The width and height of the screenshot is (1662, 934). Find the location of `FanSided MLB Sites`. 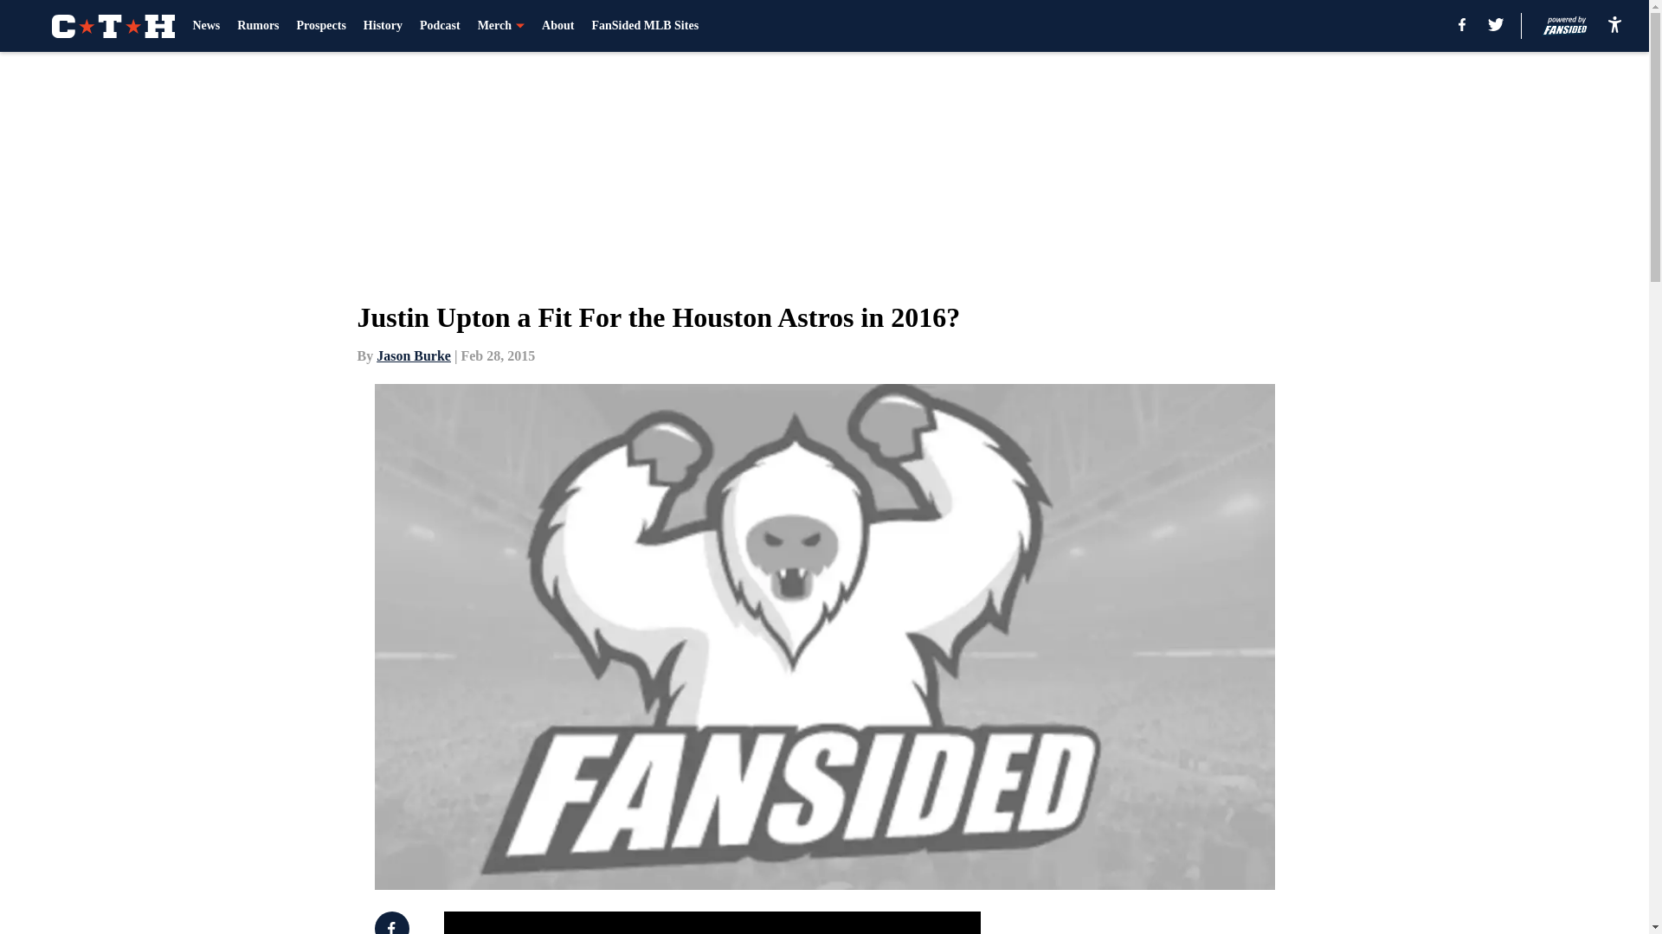

FanSided MLB Sites is located at coordinates (644, 26).